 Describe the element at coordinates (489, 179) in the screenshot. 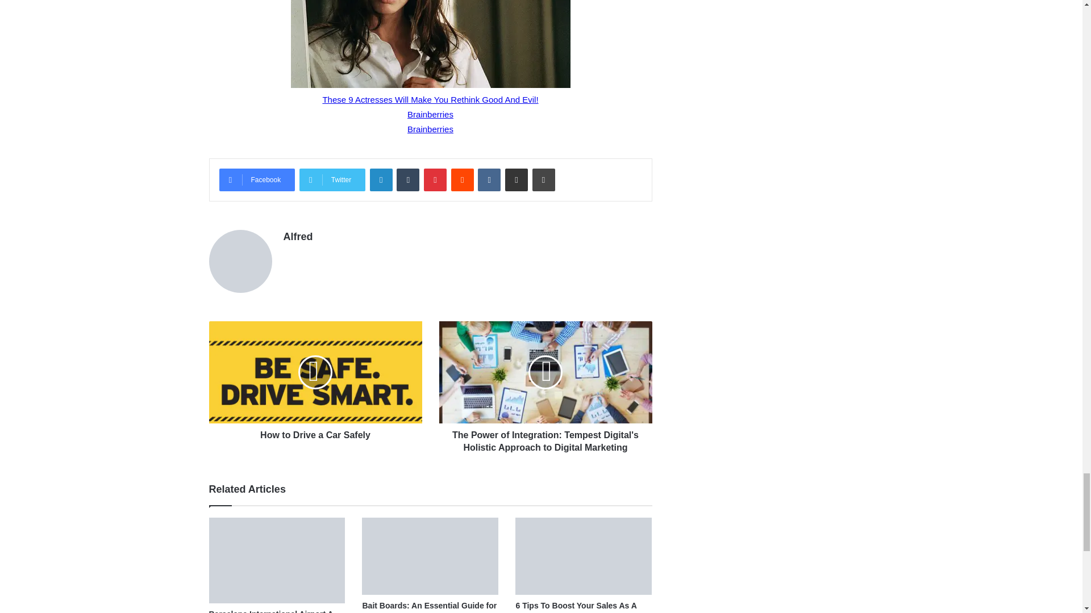

I see `VKontakte` at that location.